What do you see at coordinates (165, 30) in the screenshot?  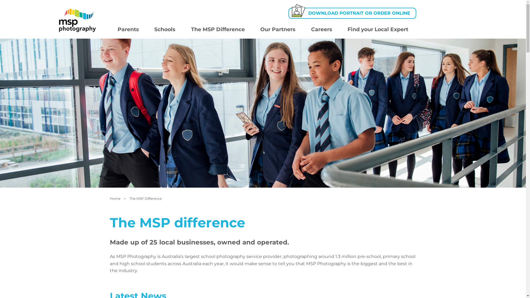 I see `Schools` at bounding box center [165, 30].